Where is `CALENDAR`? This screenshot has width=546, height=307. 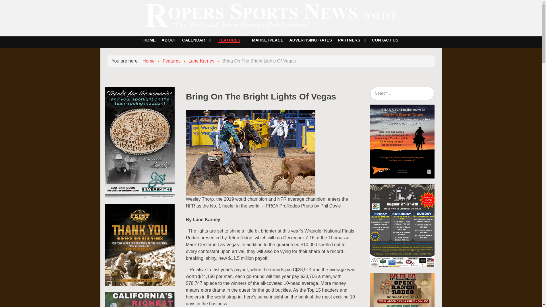
CALENDAR is located at coordinates (196, 40).